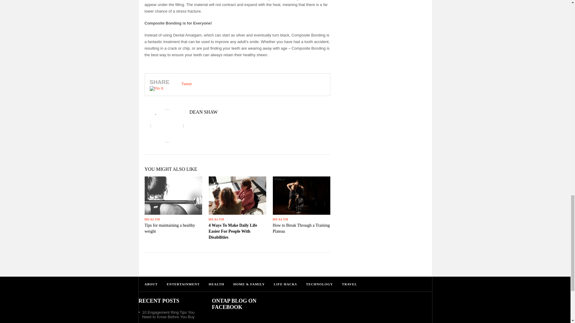 The width and height of the screenshot is (575, 323). I want to click on ABOUT, so click(151, 284).